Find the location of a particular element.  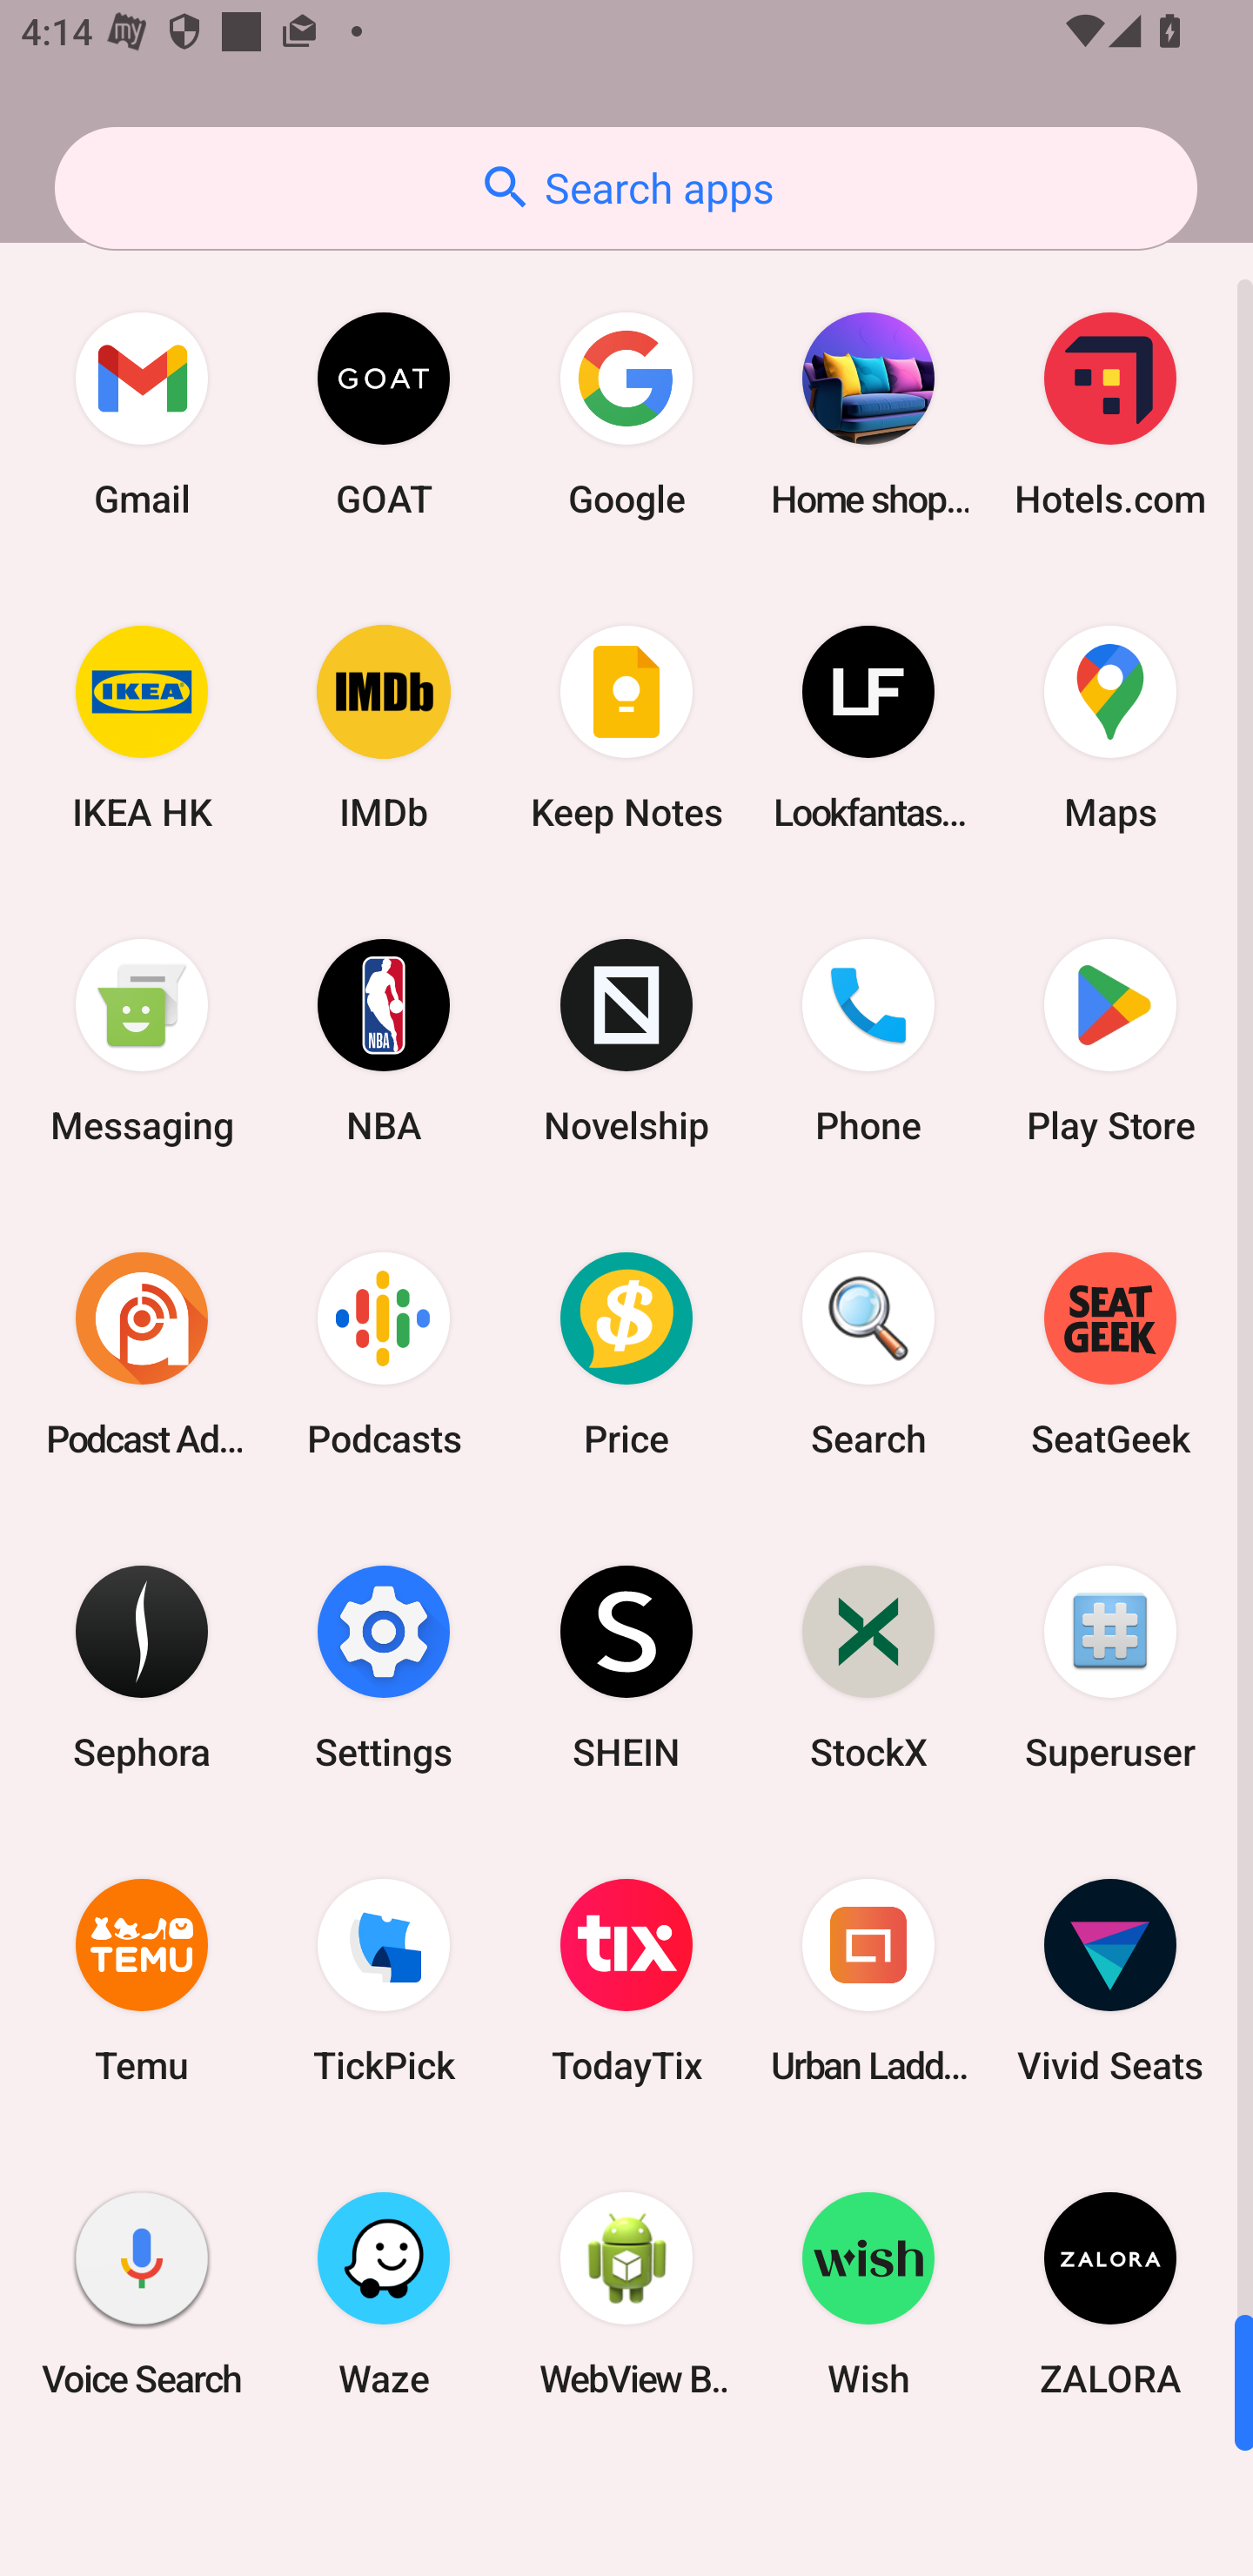

Phone is located at coordinates (868, 1041).